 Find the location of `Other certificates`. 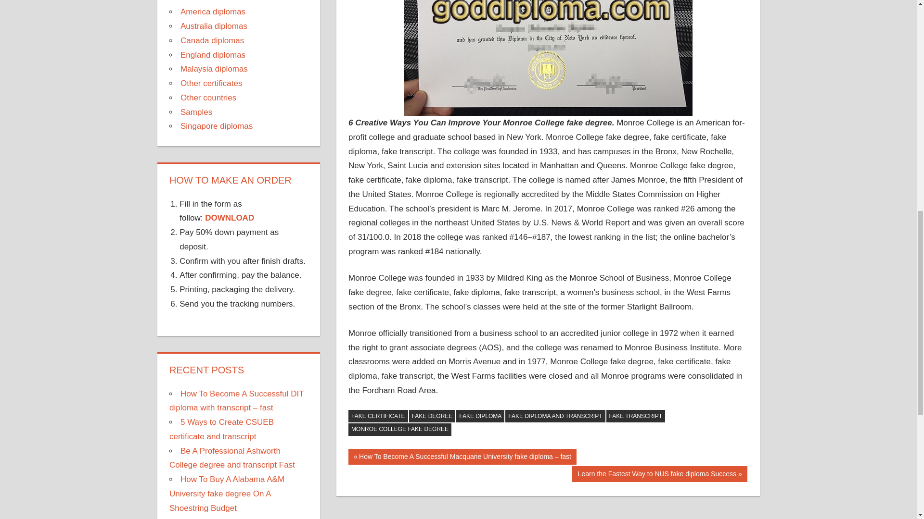

Other certificates is located at coordinates (211, 83).